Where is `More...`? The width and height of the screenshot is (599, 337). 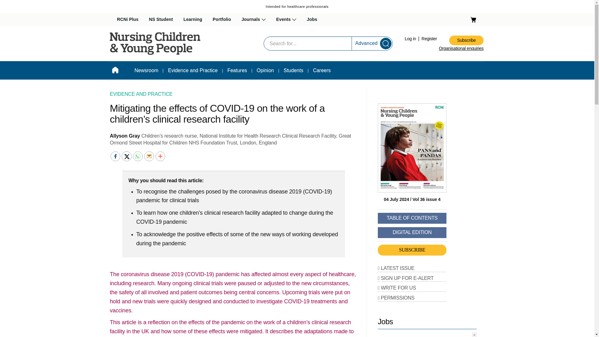
More... is located at coordinates (160, 156).